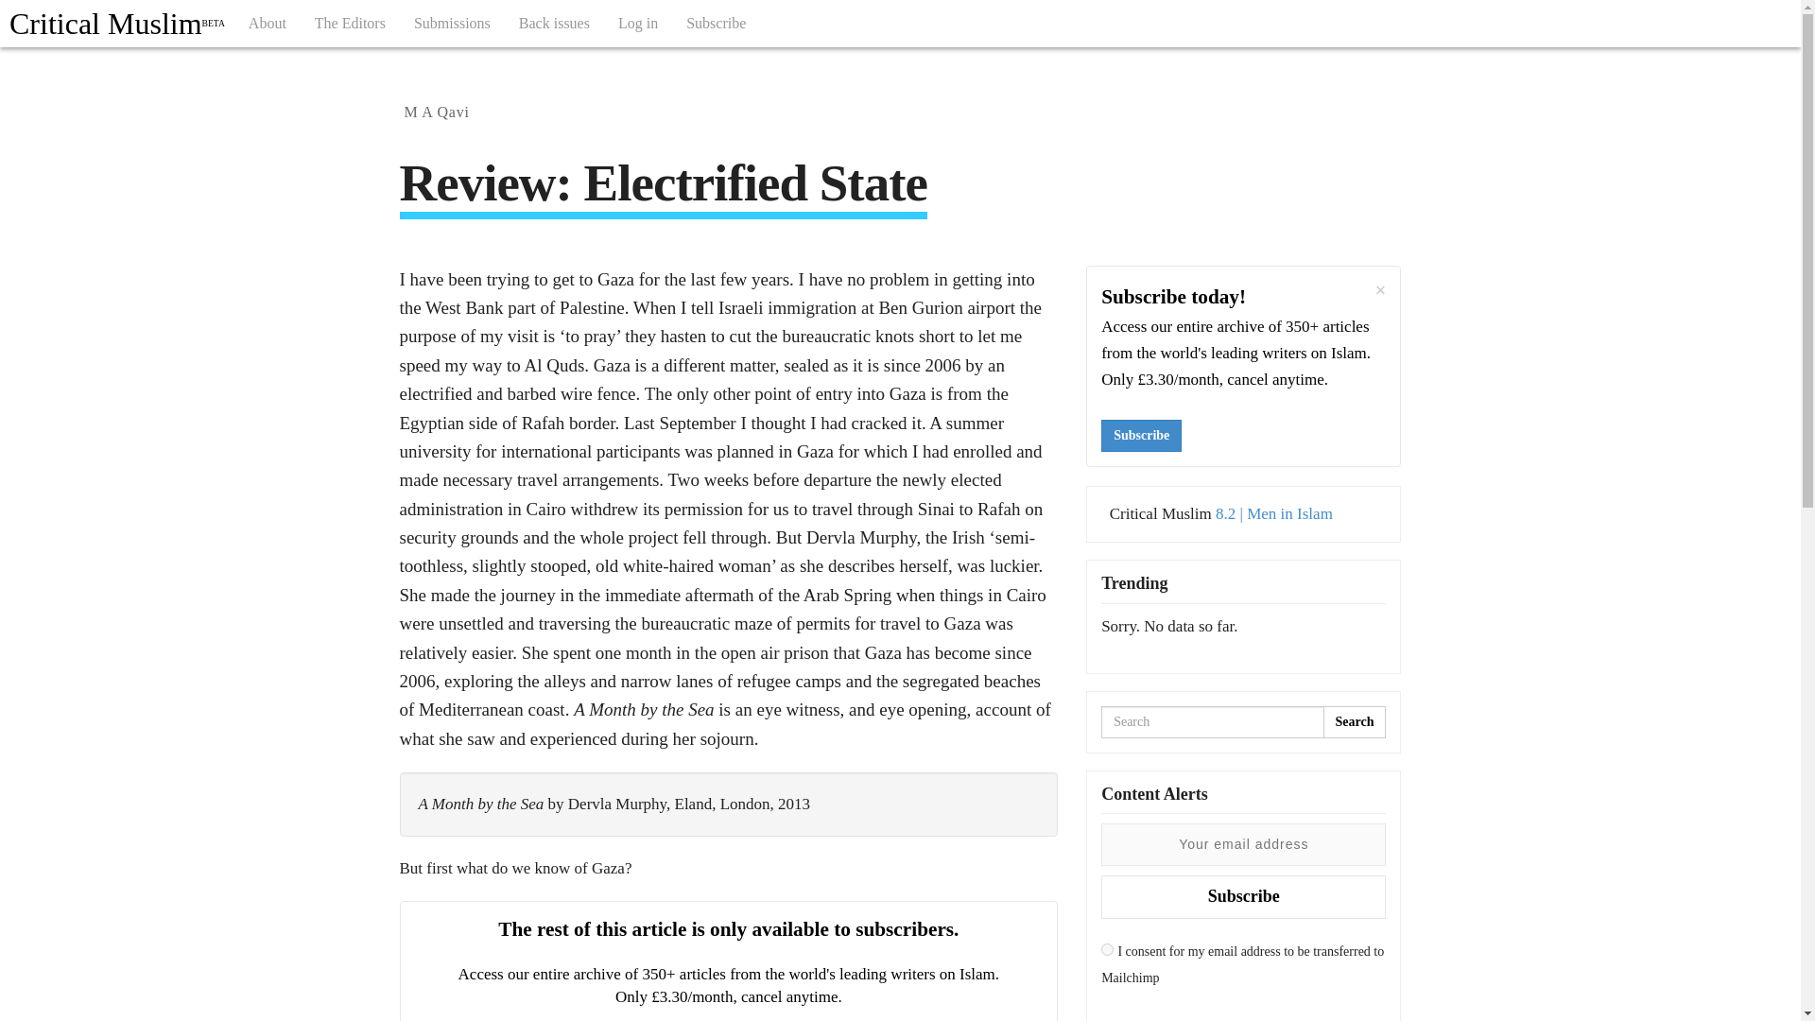 The image size is (1815, 1021). Describe the element at coordinates (267, 23) in the screenshot. I see `About` at that location.